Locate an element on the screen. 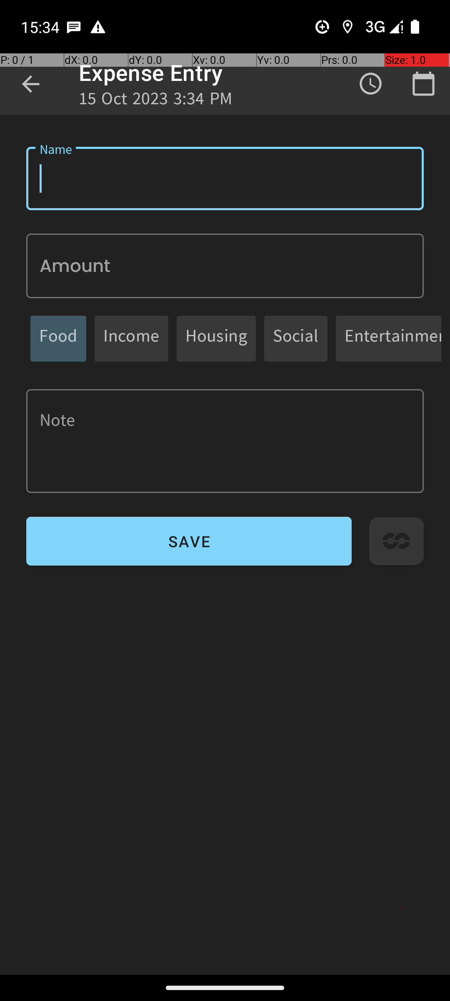 This screenshot has height=1001, width=450. SAVE is located at coordinates (189, 541).